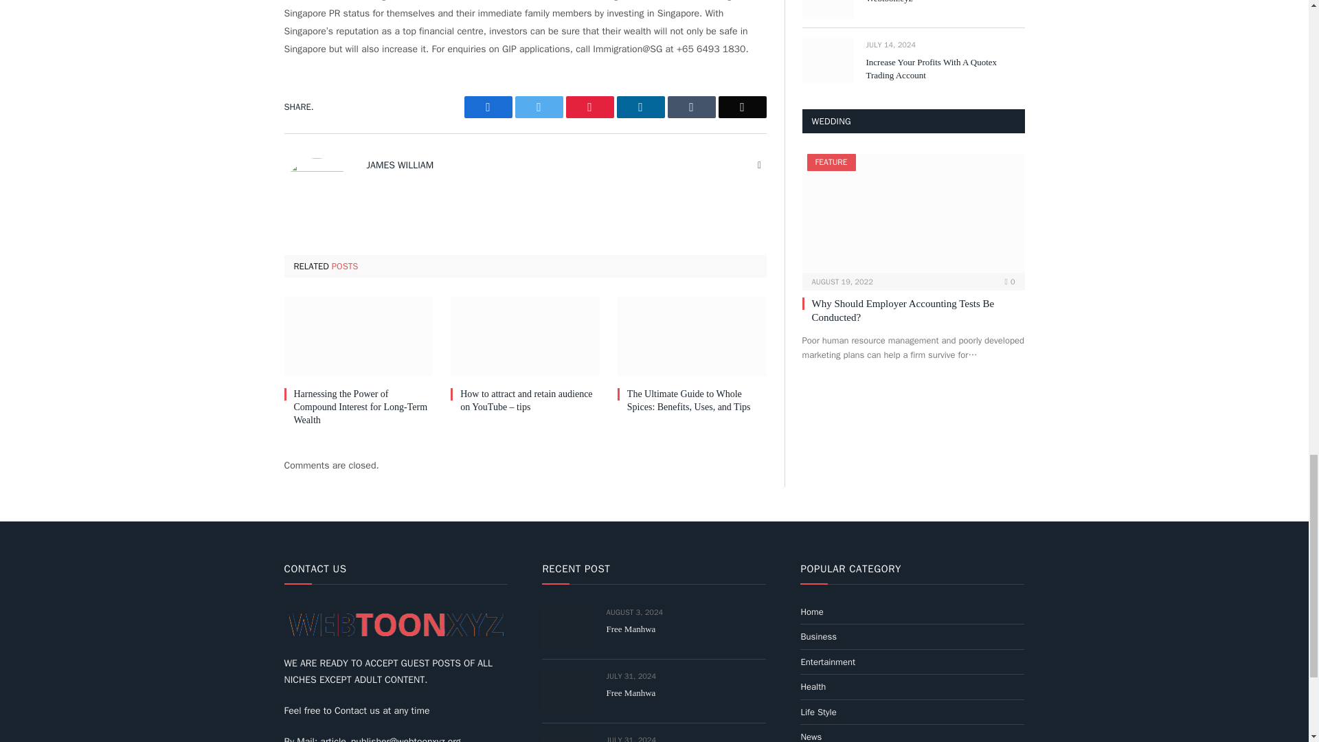 This screenshot has height=742, width=1319. I want to click on Share on Facebook, so click(488, 107).